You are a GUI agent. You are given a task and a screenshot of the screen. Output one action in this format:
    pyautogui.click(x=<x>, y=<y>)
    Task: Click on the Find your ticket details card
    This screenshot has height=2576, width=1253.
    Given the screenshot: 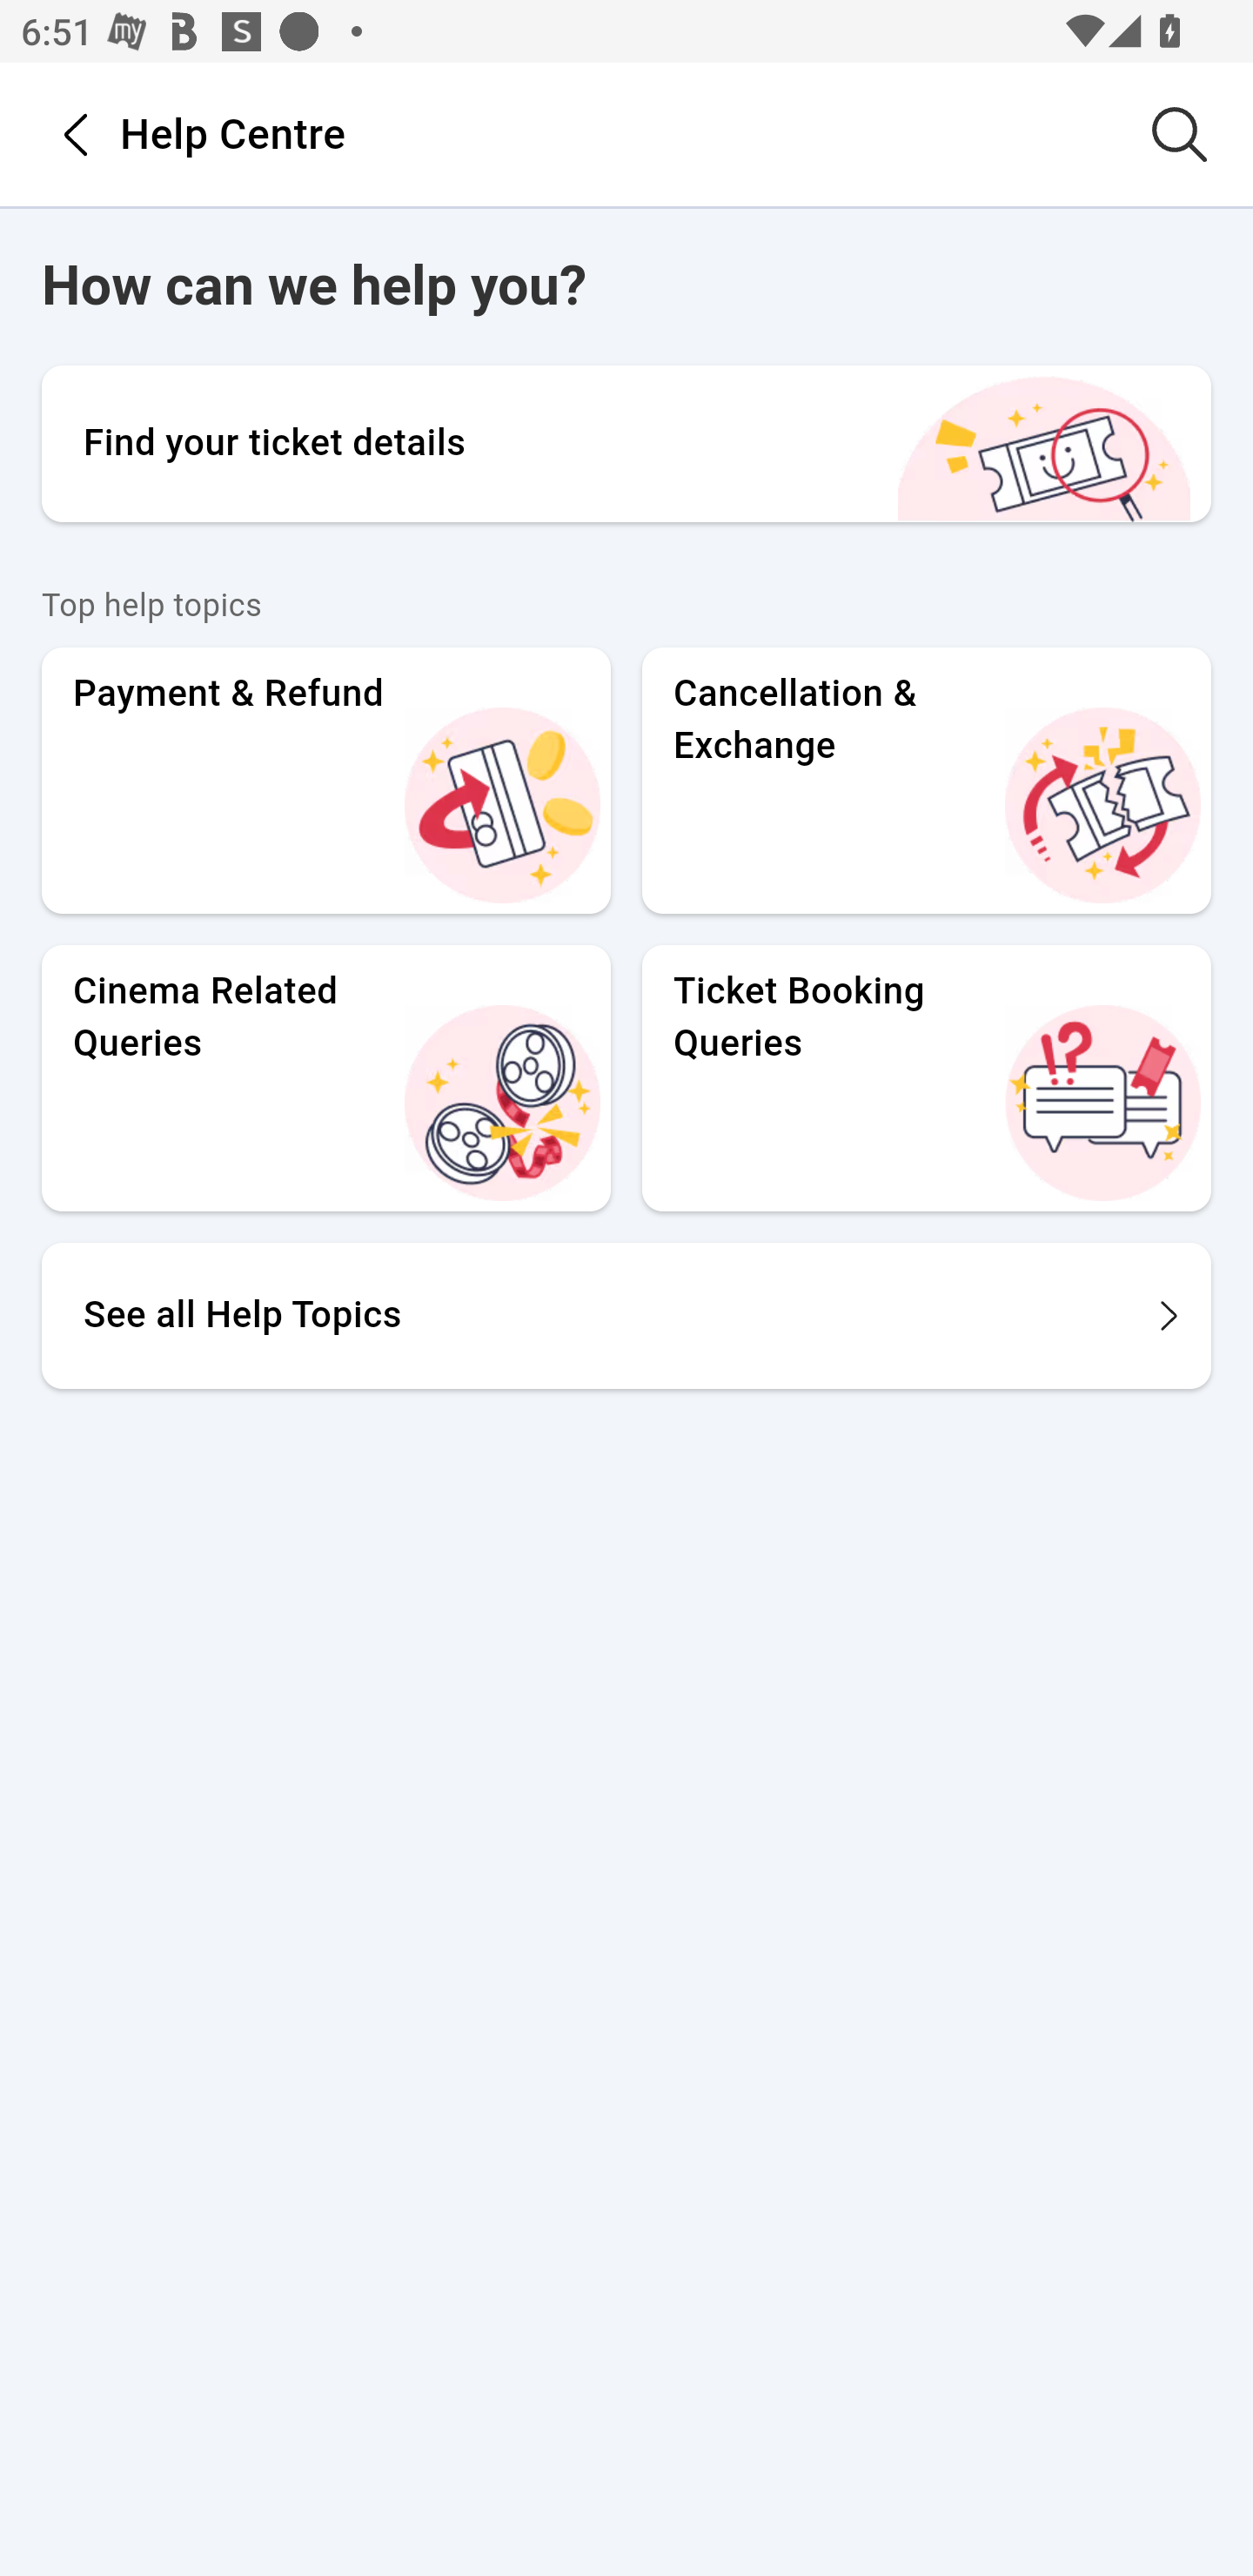 What is the action you would take?
    pyautogui.click(x=626, y=442)
    